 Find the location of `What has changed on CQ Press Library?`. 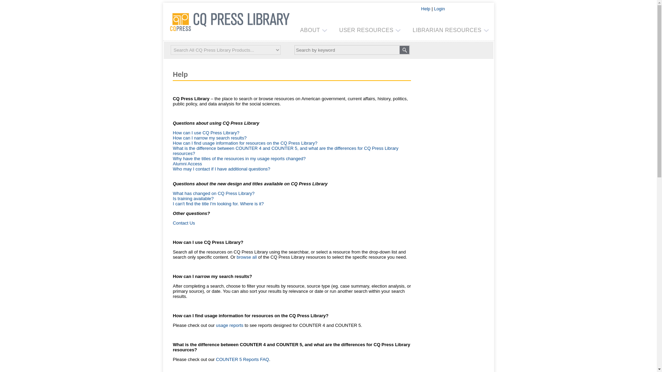

What has changed on CQ Press Library? is located at coordinates (213, 194).